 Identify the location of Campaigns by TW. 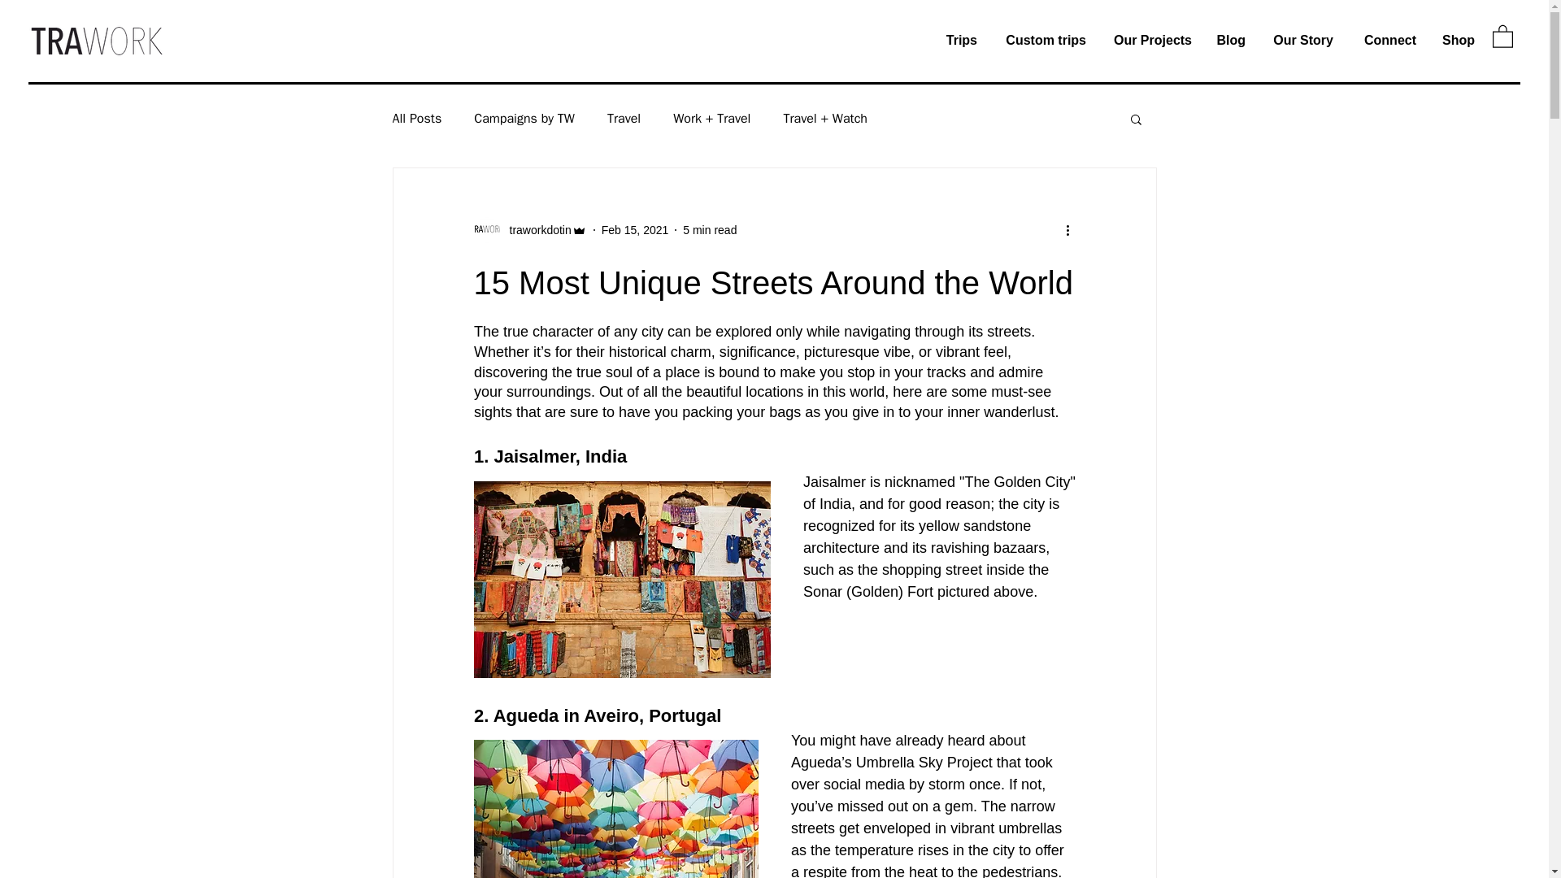
(524, 119).